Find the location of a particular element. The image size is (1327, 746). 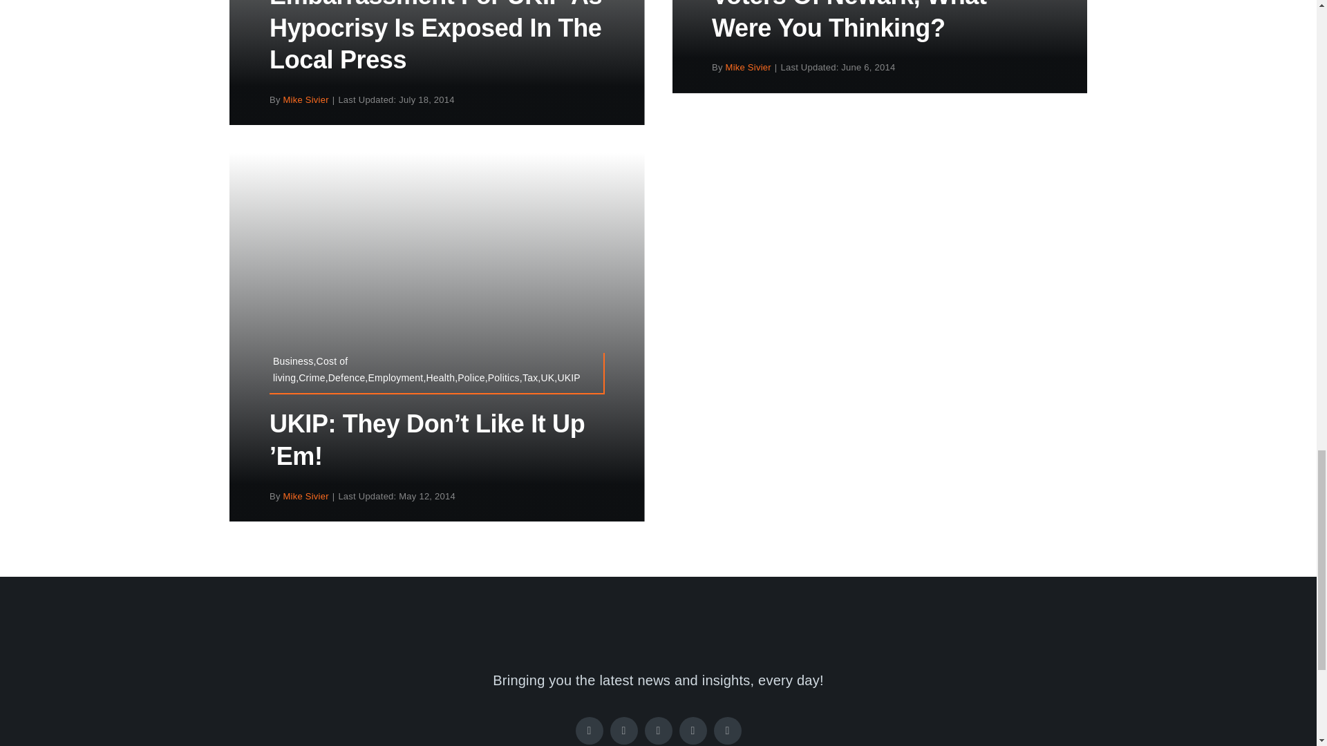

Mike Sivier is located at coordinates (306, 99).